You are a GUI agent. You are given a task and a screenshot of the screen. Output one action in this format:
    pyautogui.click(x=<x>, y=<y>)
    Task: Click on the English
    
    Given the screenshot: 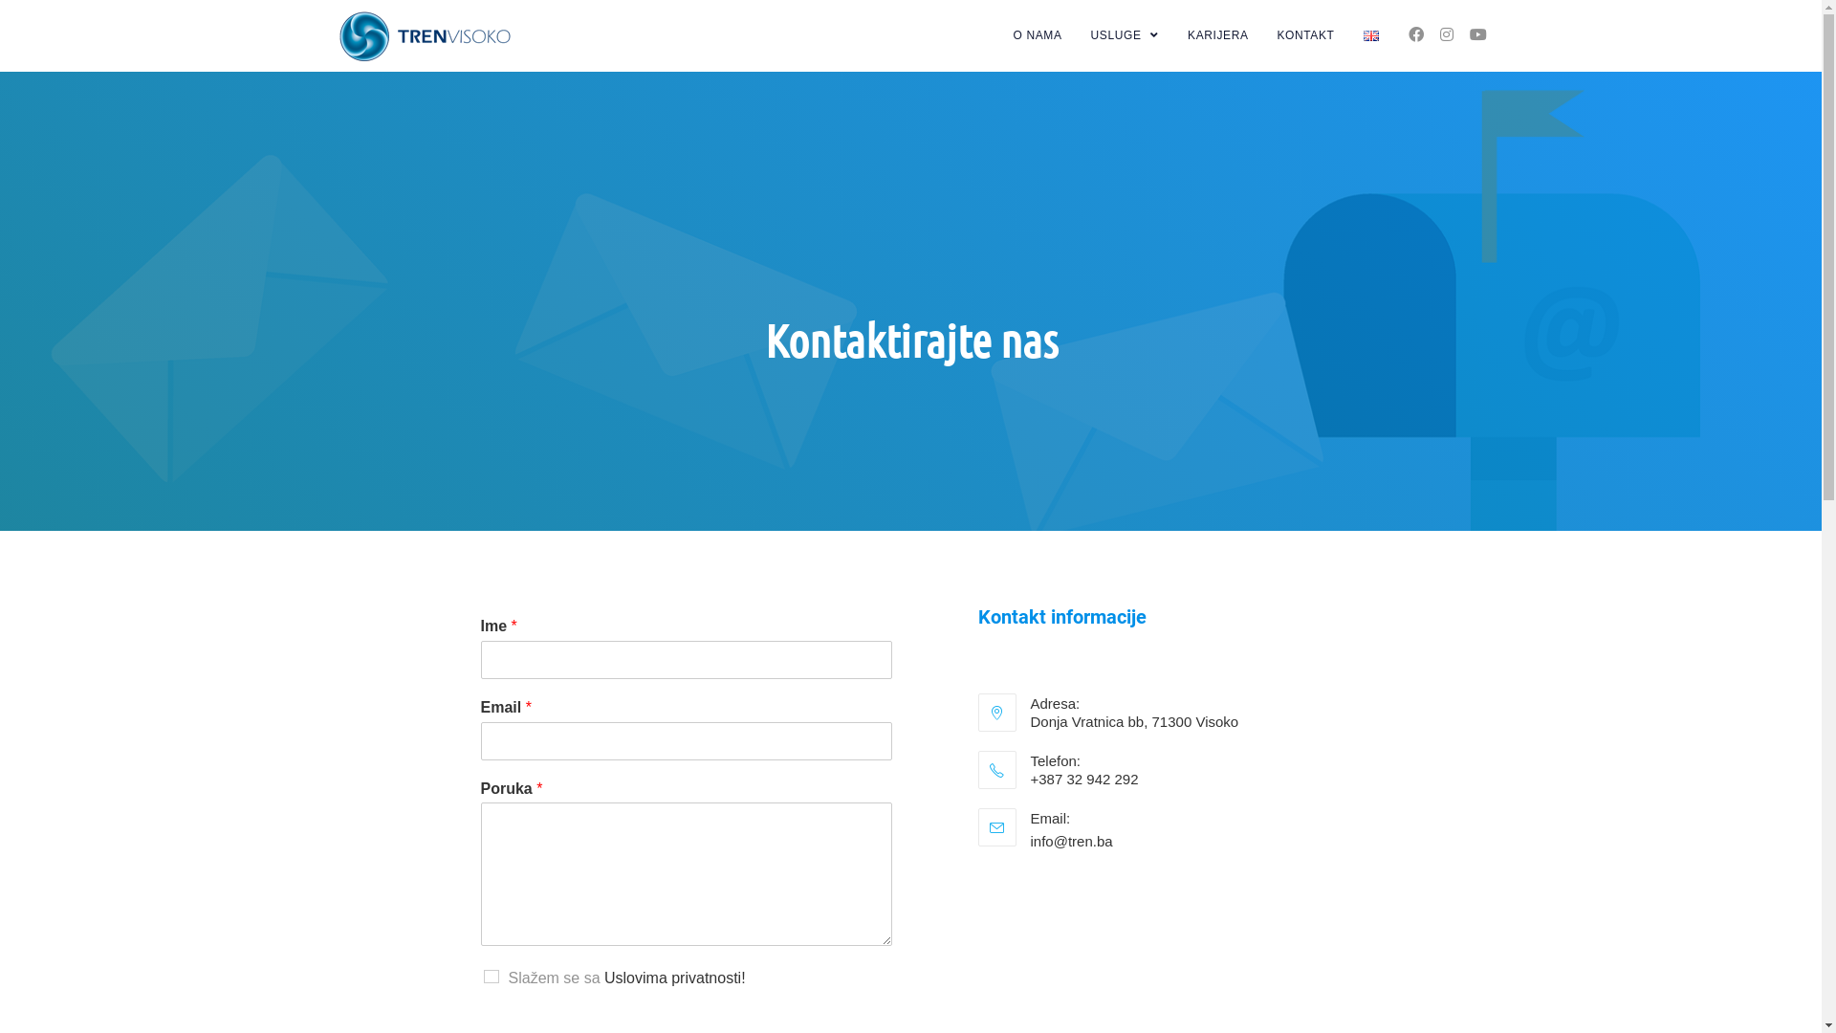 What is the action you would take?
    pyautogui.click(x=1371, y=36)
    